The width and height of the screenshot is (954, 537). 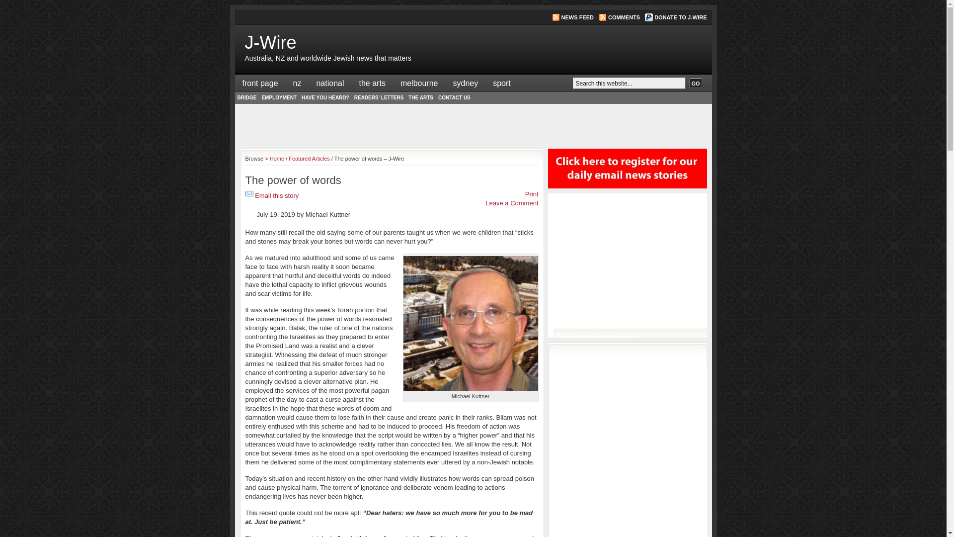 I want to click on Leave a Comment, so click(x=512, y=203).